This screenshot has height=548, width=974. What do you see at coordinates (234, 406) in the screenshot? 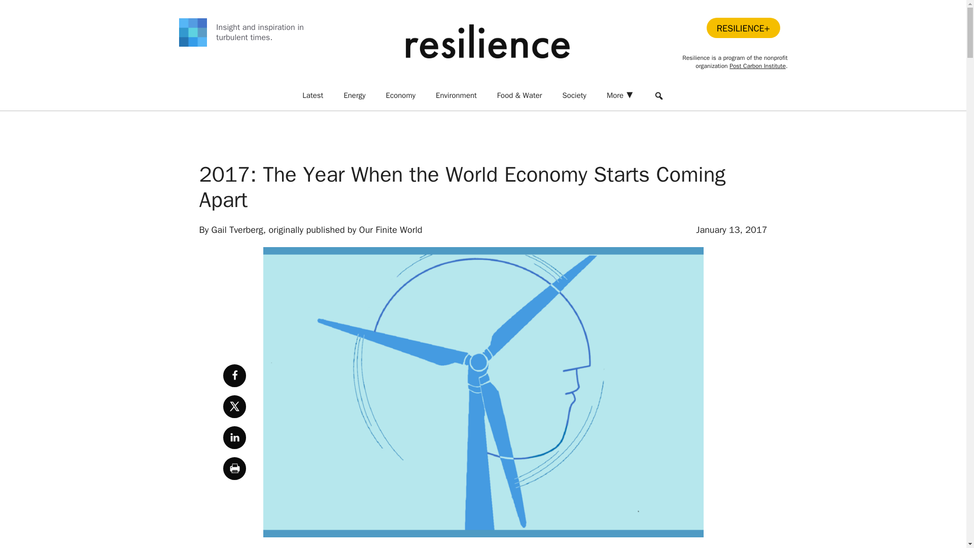
I see `Share on X` at bounding box center [234, 406].